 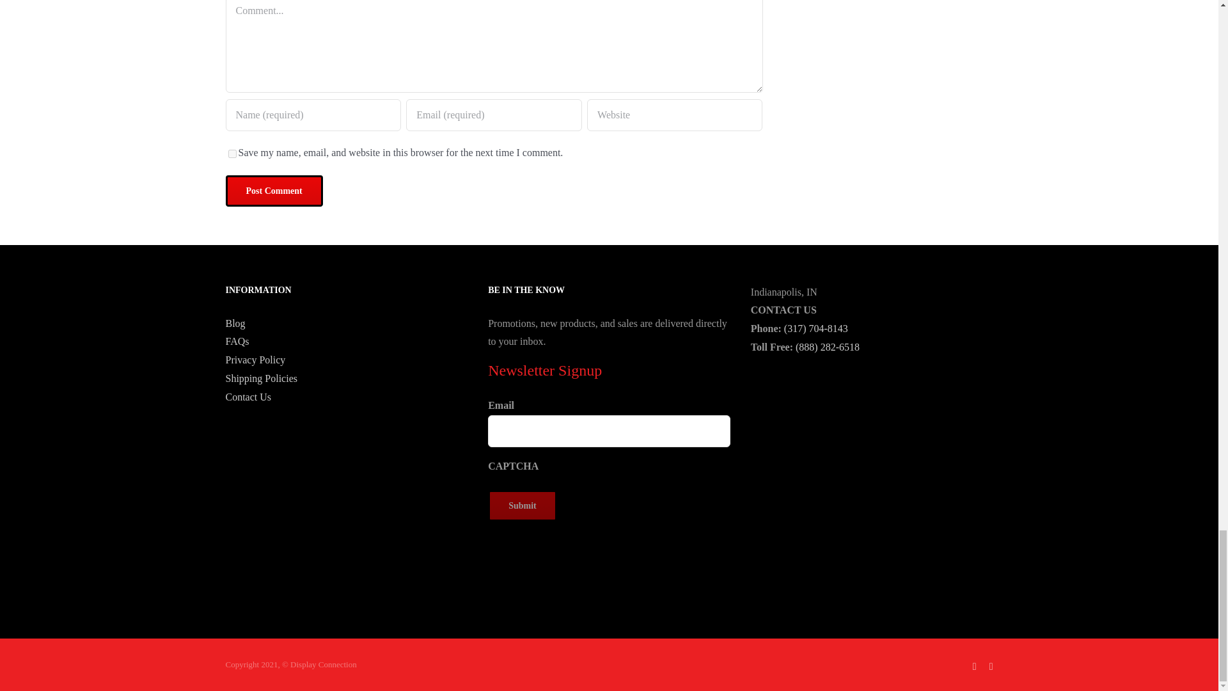 I want to click on Submit, so click(x=522, y=505).